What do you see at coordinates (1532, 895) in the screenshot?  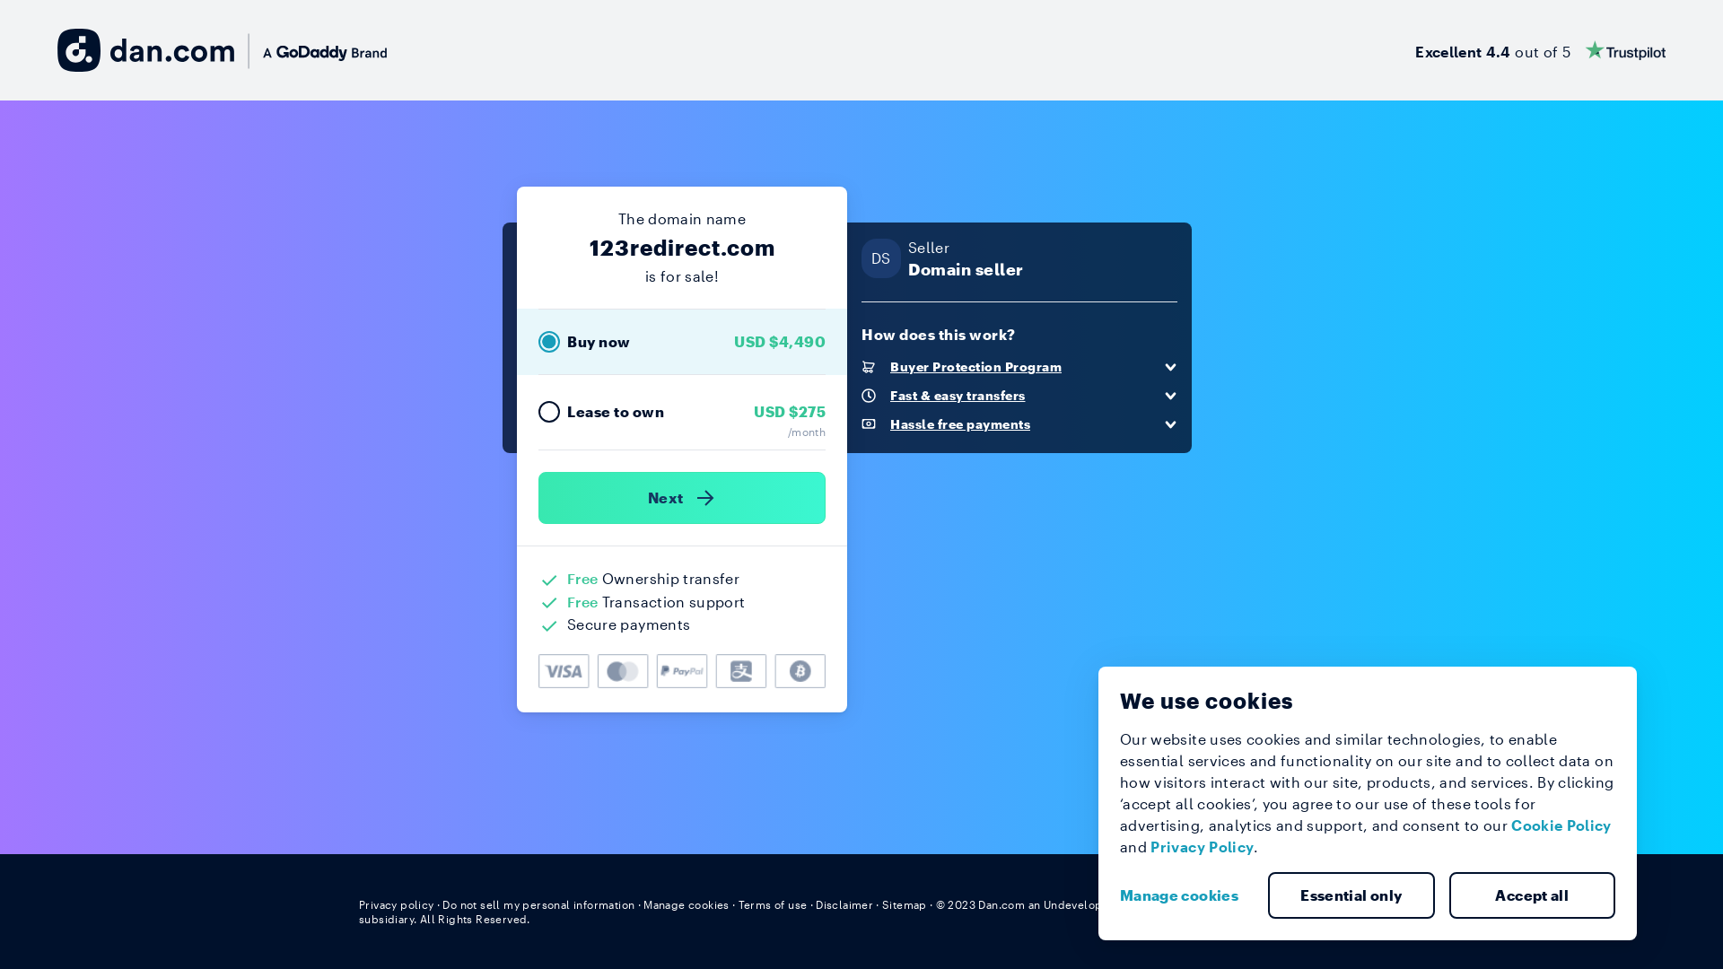 I see `Accept all` at bounding box center [1532, 895].